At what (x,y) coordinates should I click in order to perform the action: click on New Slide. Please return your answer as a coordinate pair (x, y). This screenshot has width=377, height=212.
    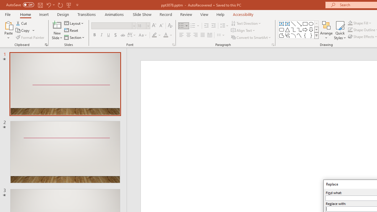
    Looking at the image, I should click on (57, 30).